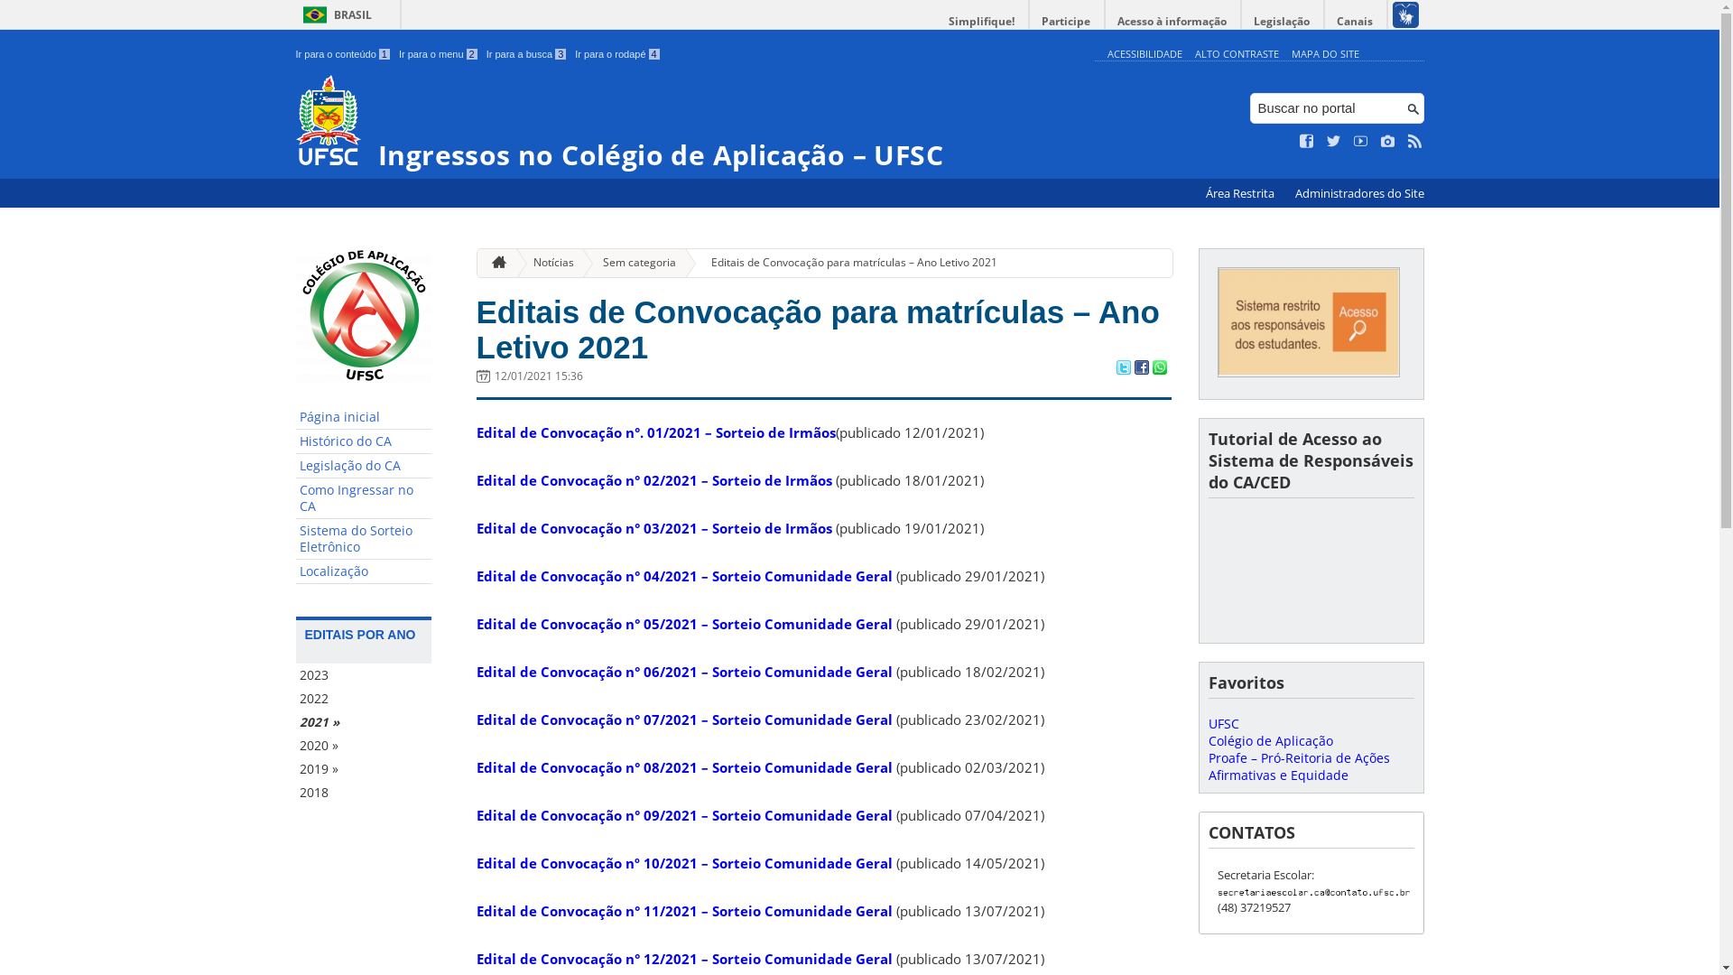 The height and width of the screenshot is (975, 1733). I want to click on Como Ingressar no CA, so click(364, 498).